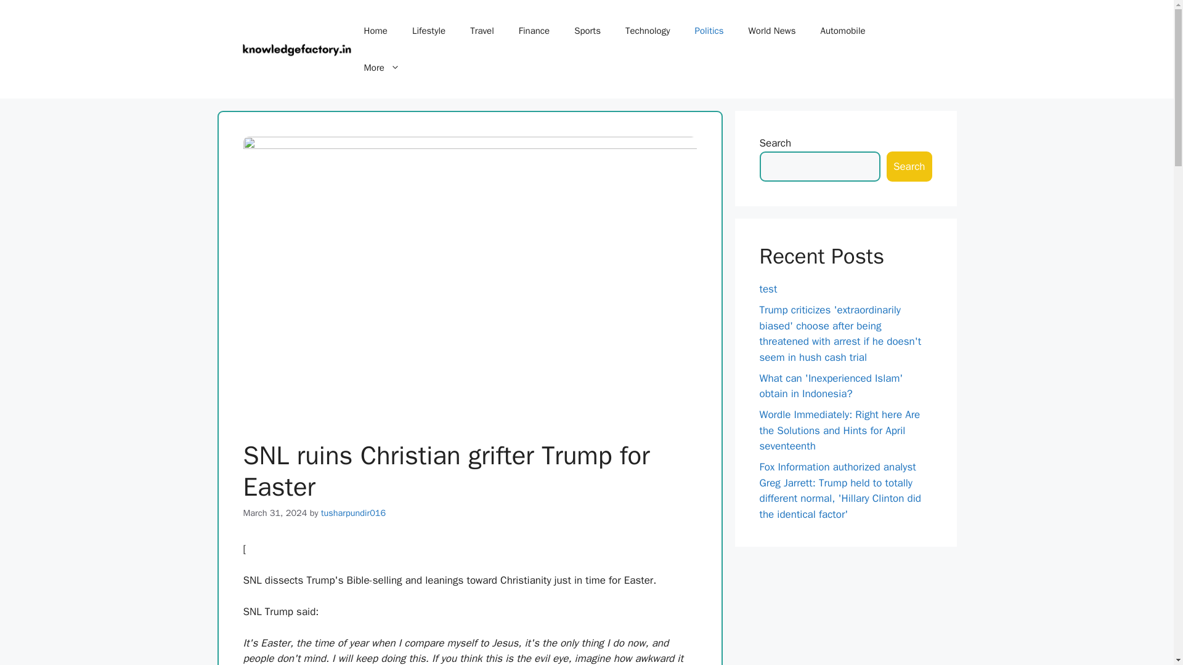 This screenshot has height=665, width=1183. I want to click on Automobile, so click(843, 31).